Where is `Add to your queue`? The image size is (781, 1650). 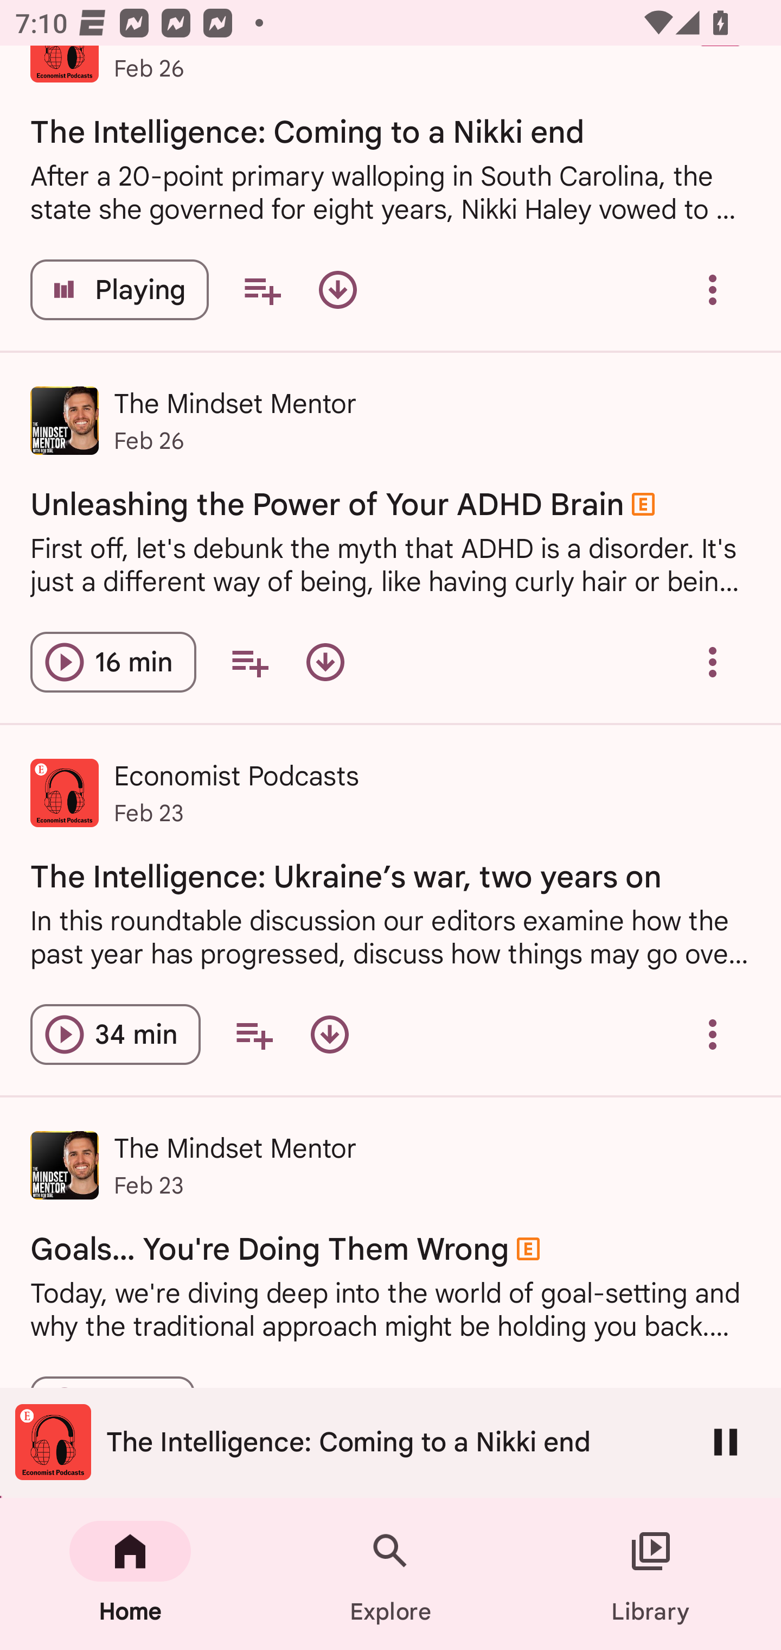 Add to your queue is located at coordinates (261, 289).